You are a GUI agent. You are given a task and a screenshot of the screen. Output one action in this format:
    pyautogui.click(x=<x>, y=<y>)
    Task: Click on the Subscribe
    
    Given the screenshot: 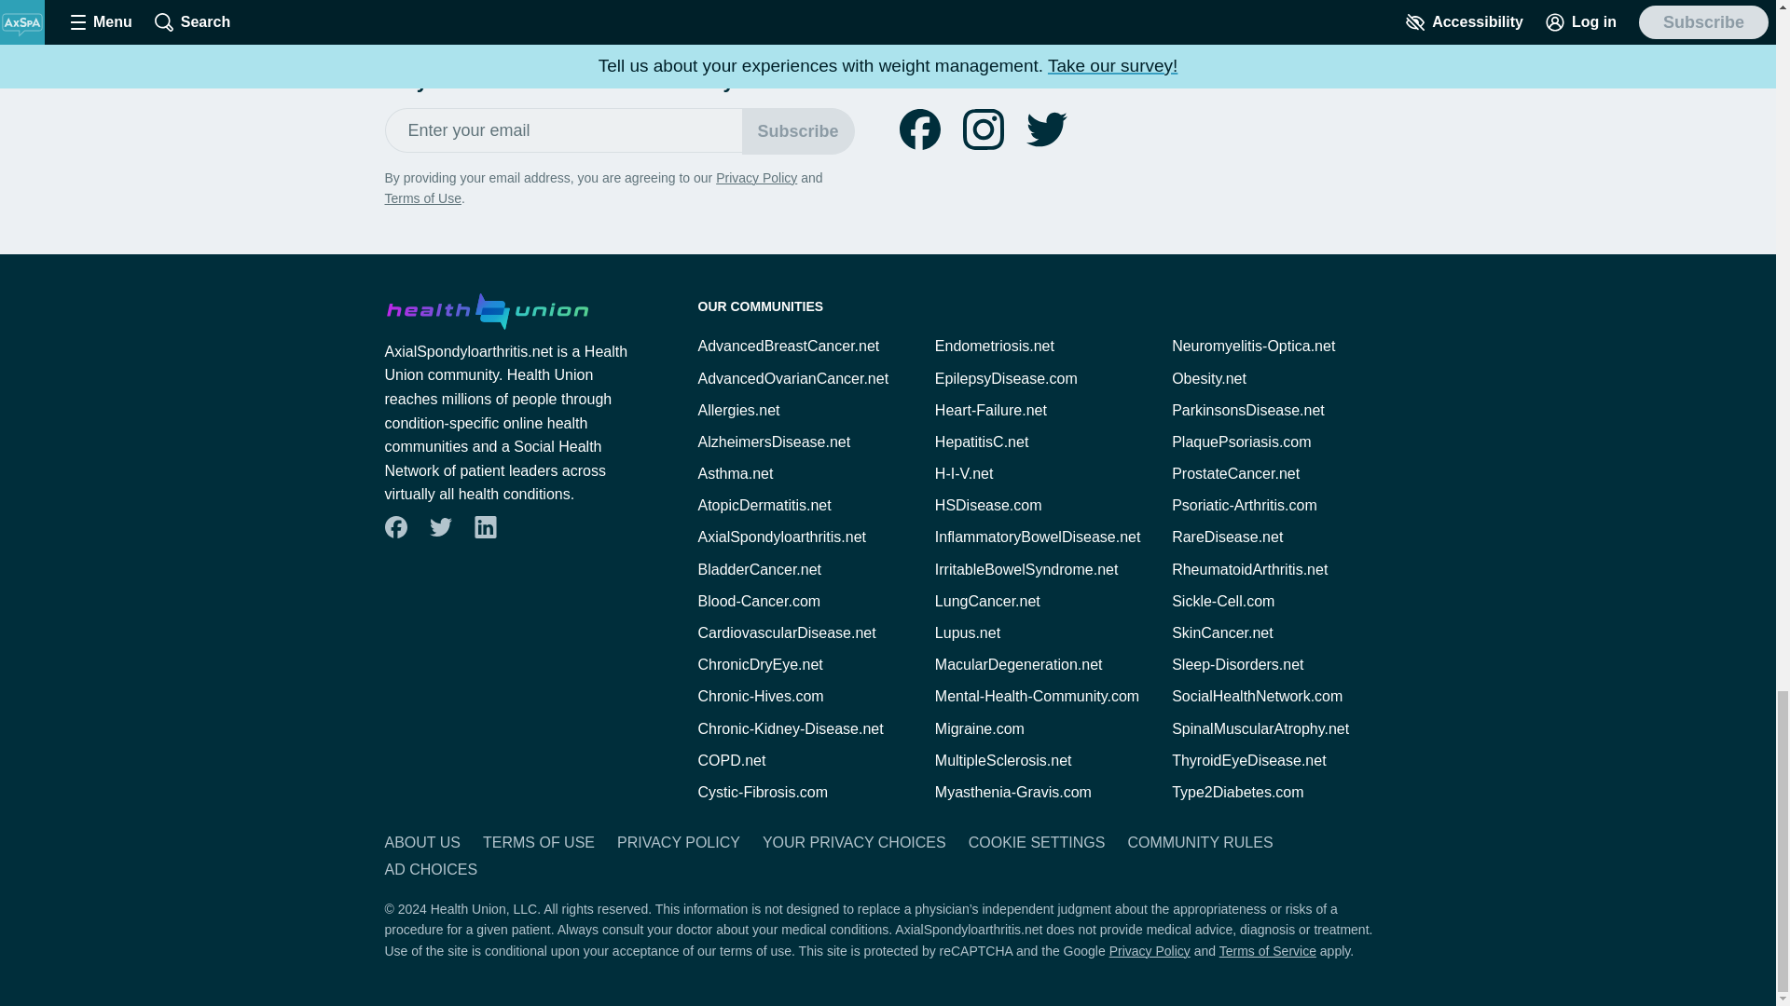 What is the action you would take?
    pyautogui.click(x=798, y=130)
    